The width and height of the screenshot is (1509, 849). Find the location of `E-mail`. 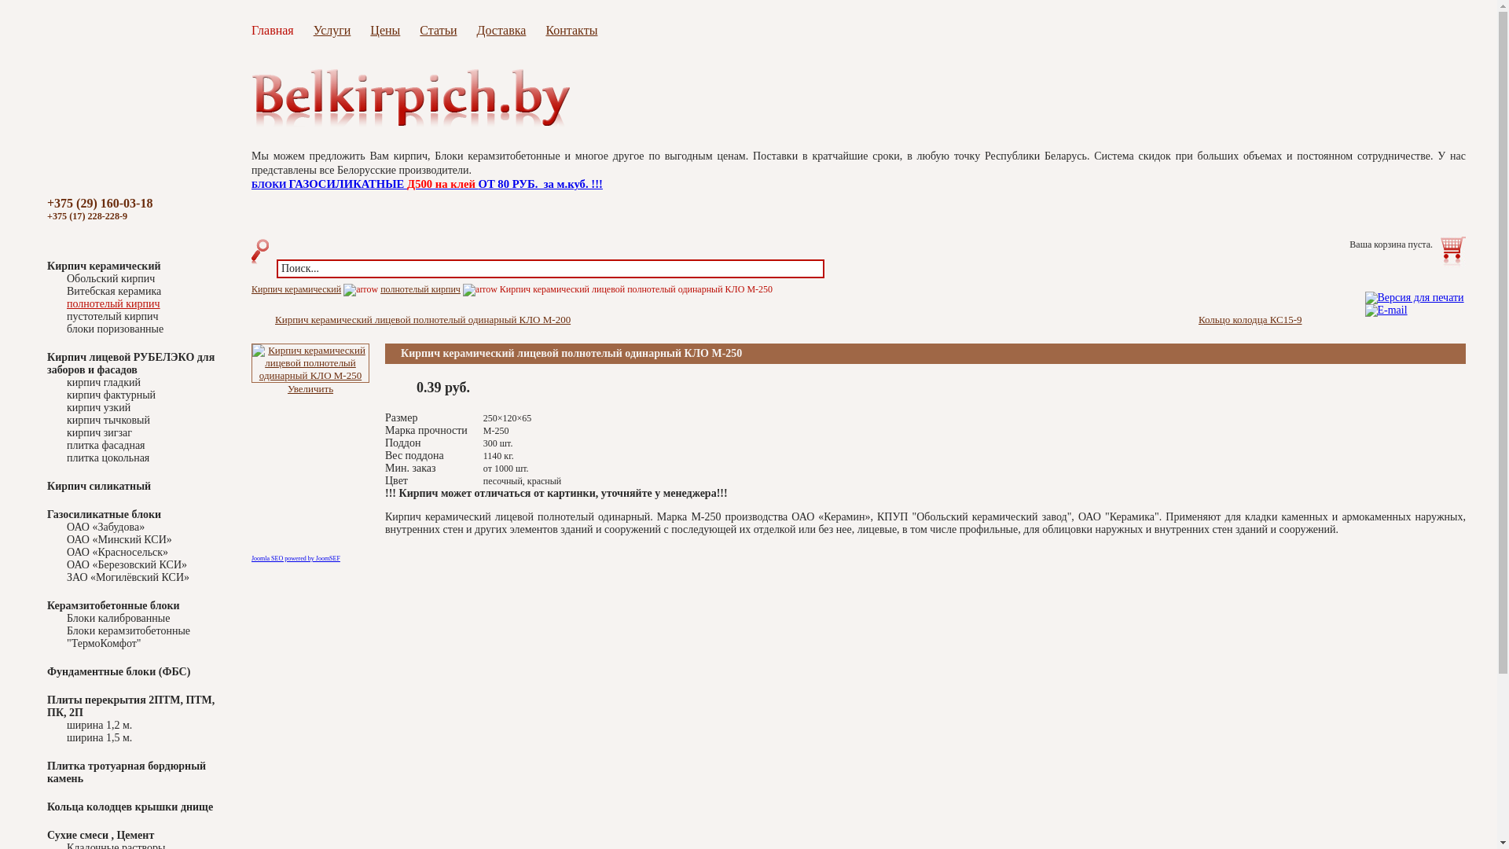

E-mail is located at coordinates (1386, 307).